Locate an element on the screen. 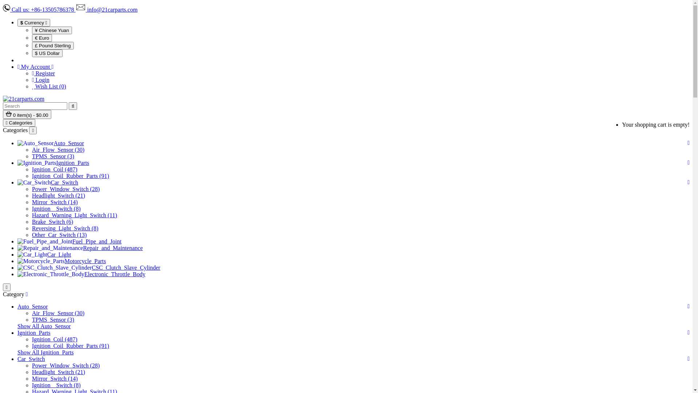  Car_Light is located at coordinates (59, 255).